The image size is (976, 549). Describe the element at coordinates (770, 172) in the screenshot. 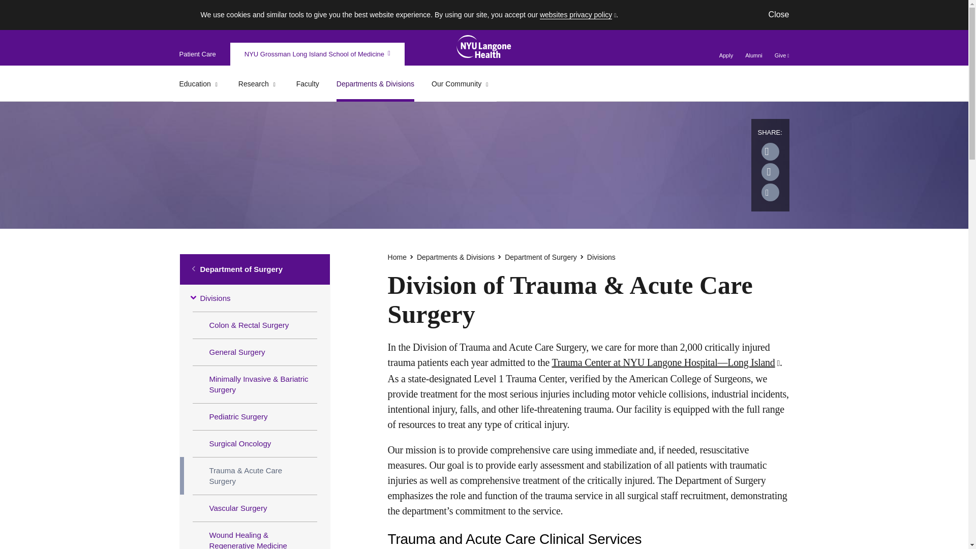

I see `Share through facebook` at that location.